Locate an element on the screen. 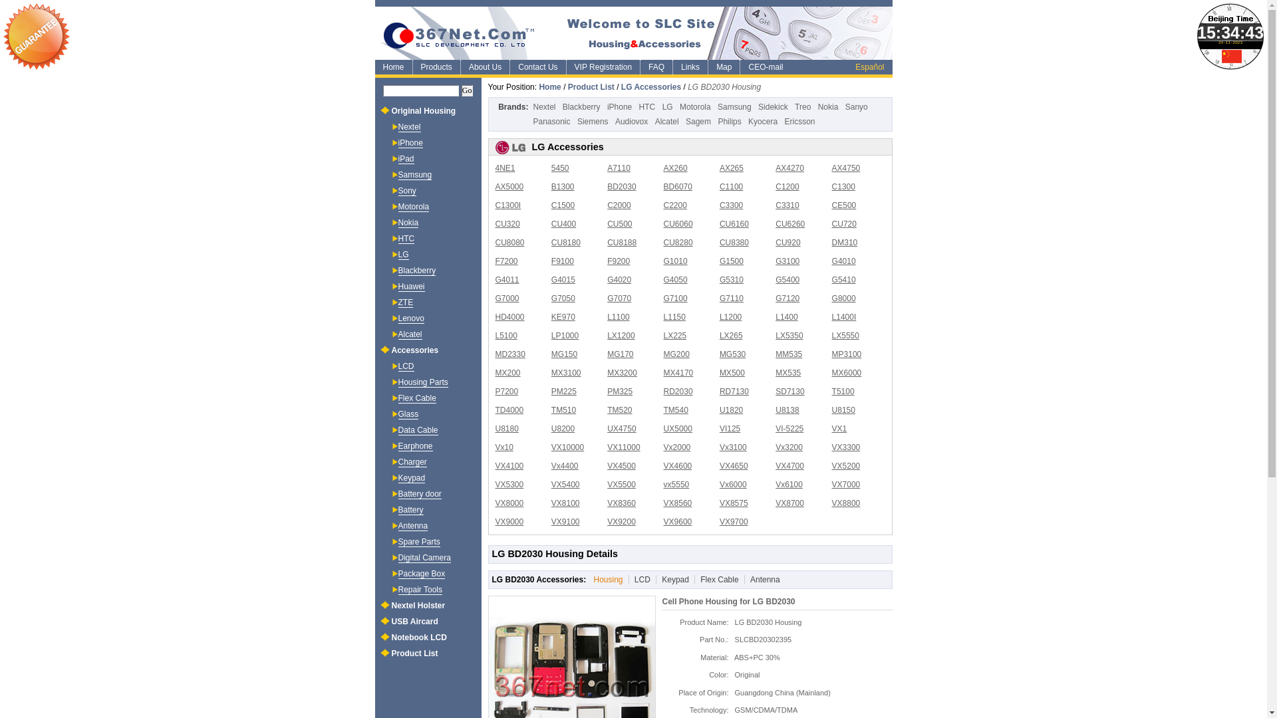 The width and height of the screenshot is (1277, 718). L1150 is located at coordinates (674, 317).